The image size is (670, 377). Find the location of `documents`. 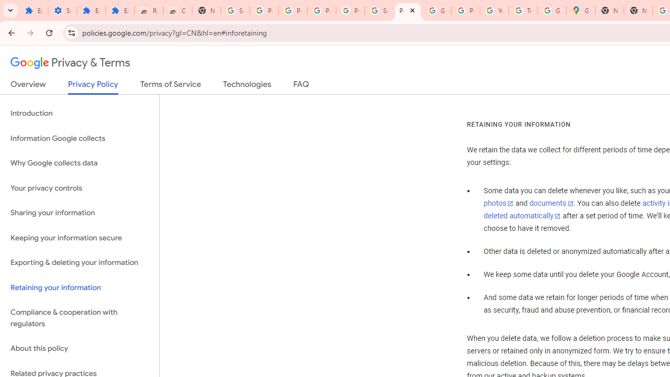

documents is located at coordinates (551, 204).